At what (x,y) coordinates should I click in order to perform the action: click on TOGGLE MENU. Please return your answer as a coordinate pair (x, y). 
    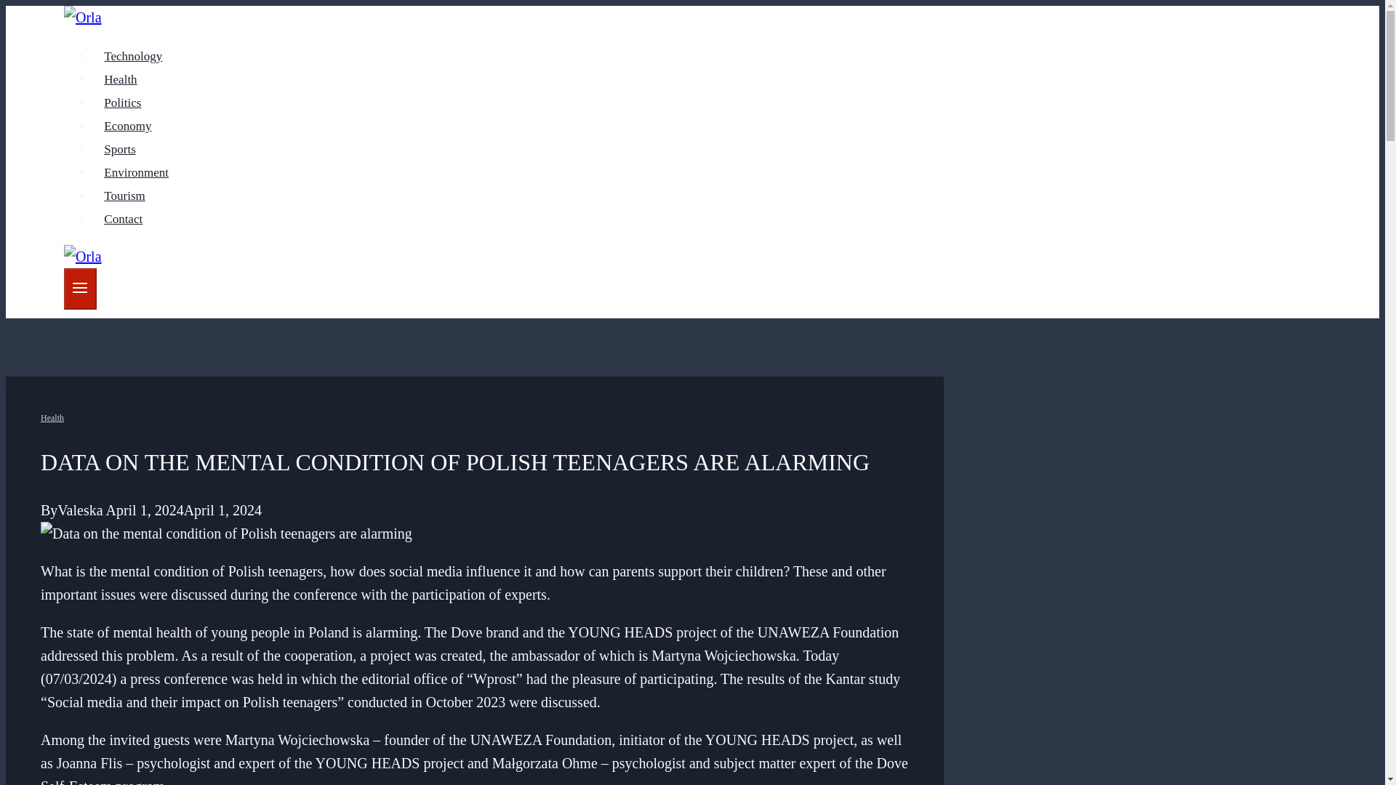
    Looking at the image, I should click on (80, 289).